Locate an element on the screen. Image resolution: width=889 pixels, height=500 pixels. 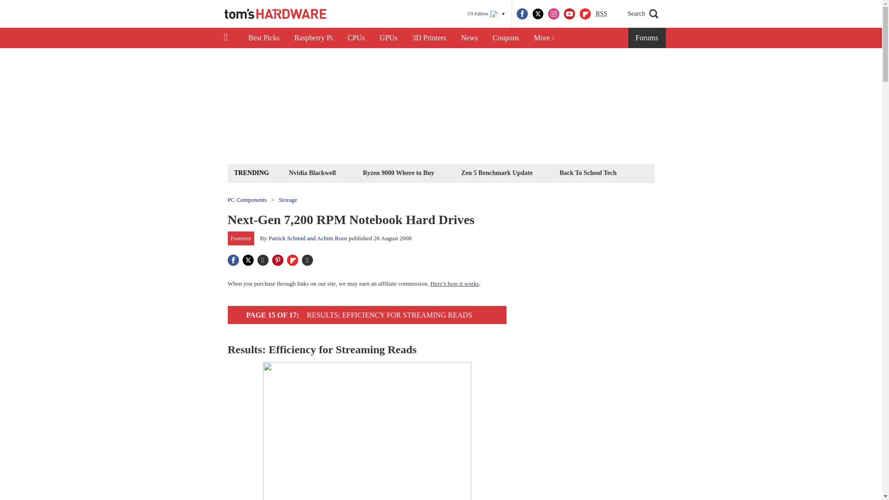
Forums is located at coordinates (647, 38).